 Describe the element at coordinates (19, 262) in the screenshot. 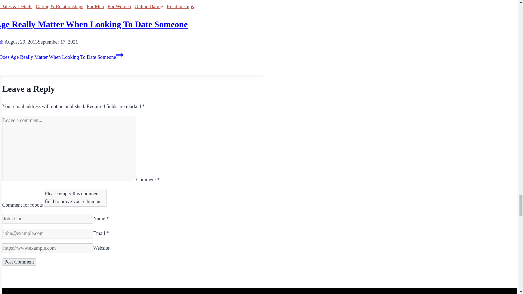

I see `Post Comment` at that location.